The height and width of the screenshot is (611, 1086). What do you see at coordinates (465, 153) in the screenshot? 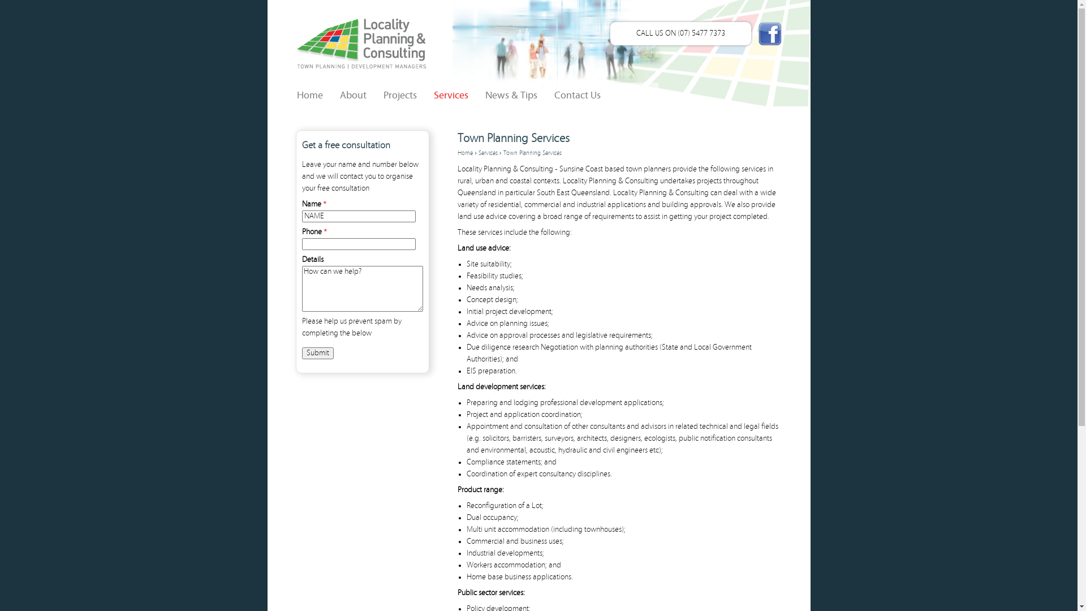
I see `Home` at bounding box center [465, 153].